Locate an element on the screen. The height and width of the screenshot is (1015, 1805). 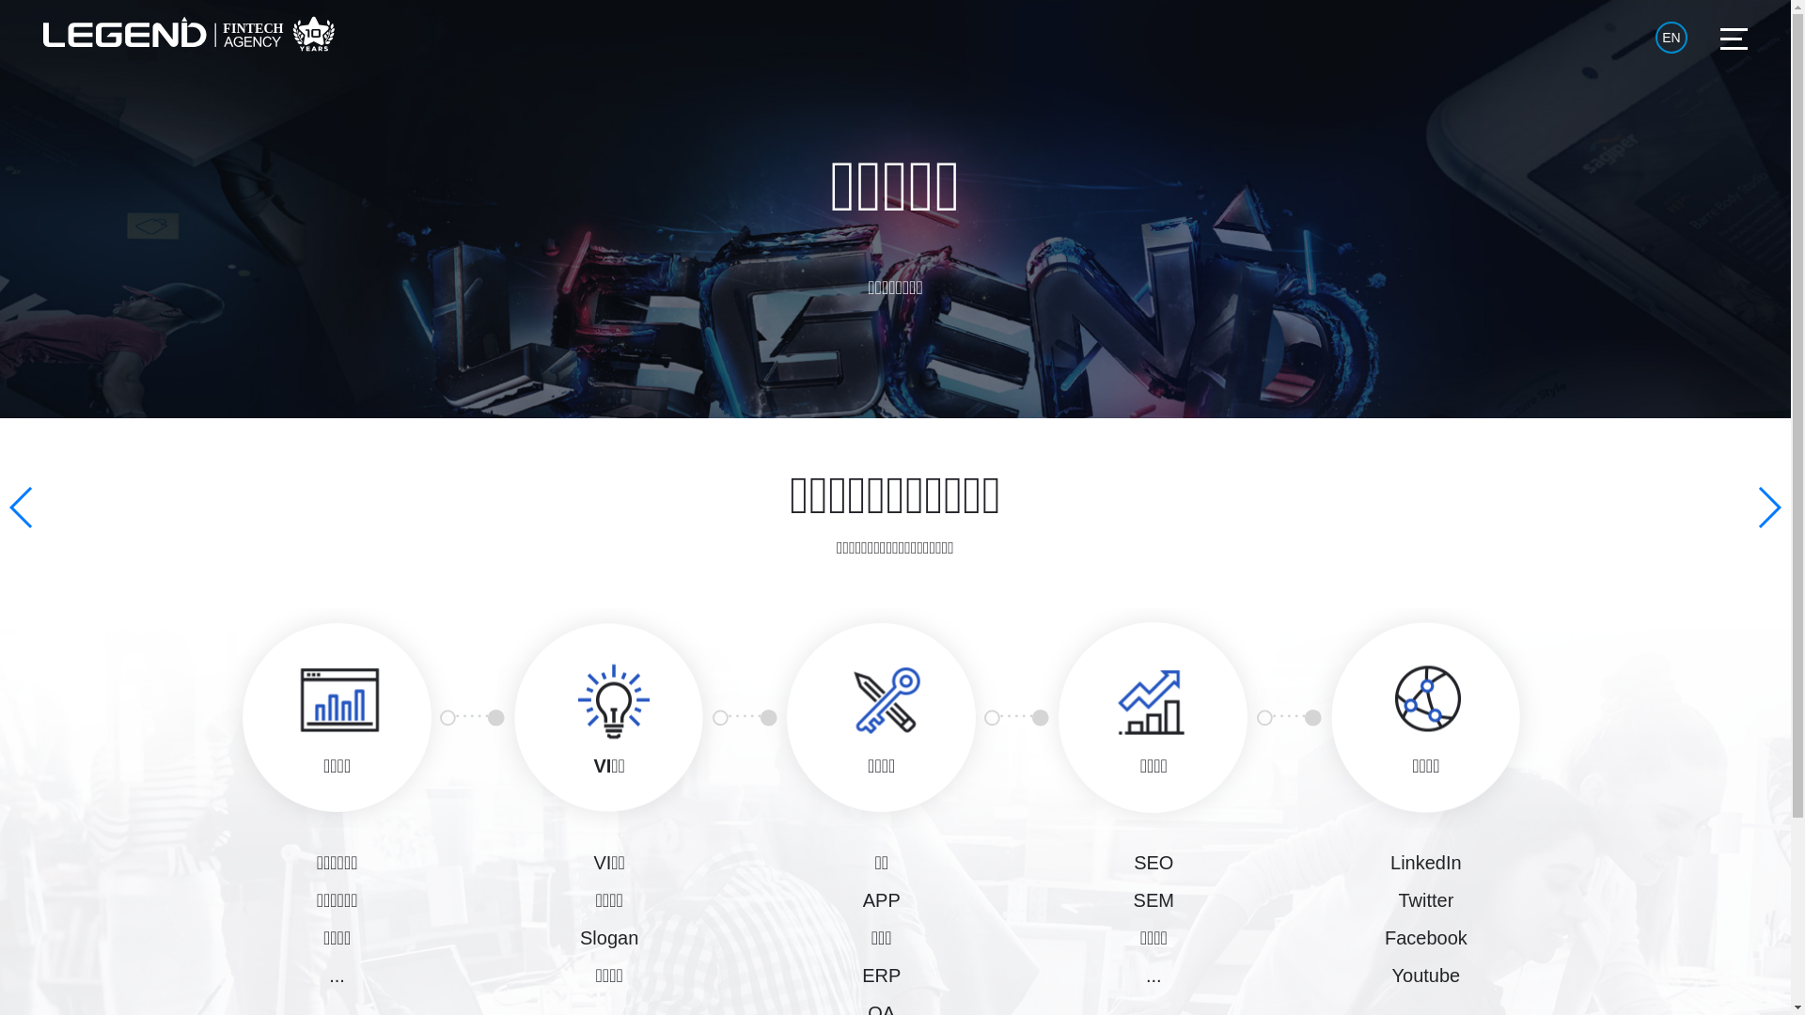
EN is located at coordinates (1672, 38).